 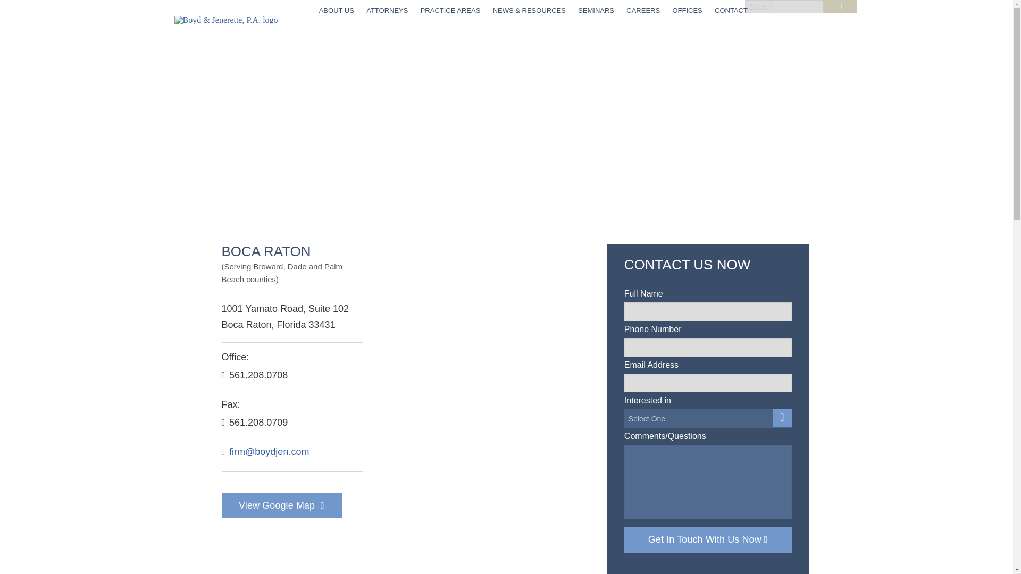 What do you see at coordinates (336, 11) in the screenshot?
I see `ABOUT US` at bounding box center [336, 11].